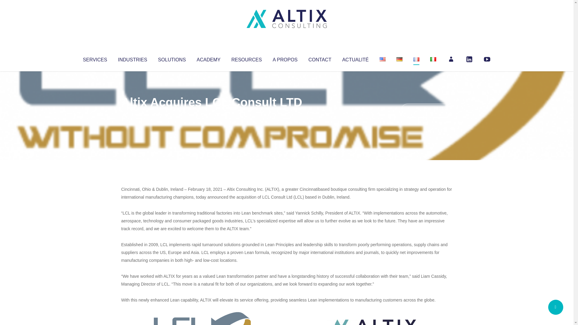 The height and width of the screenshot is (325, 578). Describe the element at coordinates (132, 114) in the screenshot. I see `Articles par Altix` at that location.